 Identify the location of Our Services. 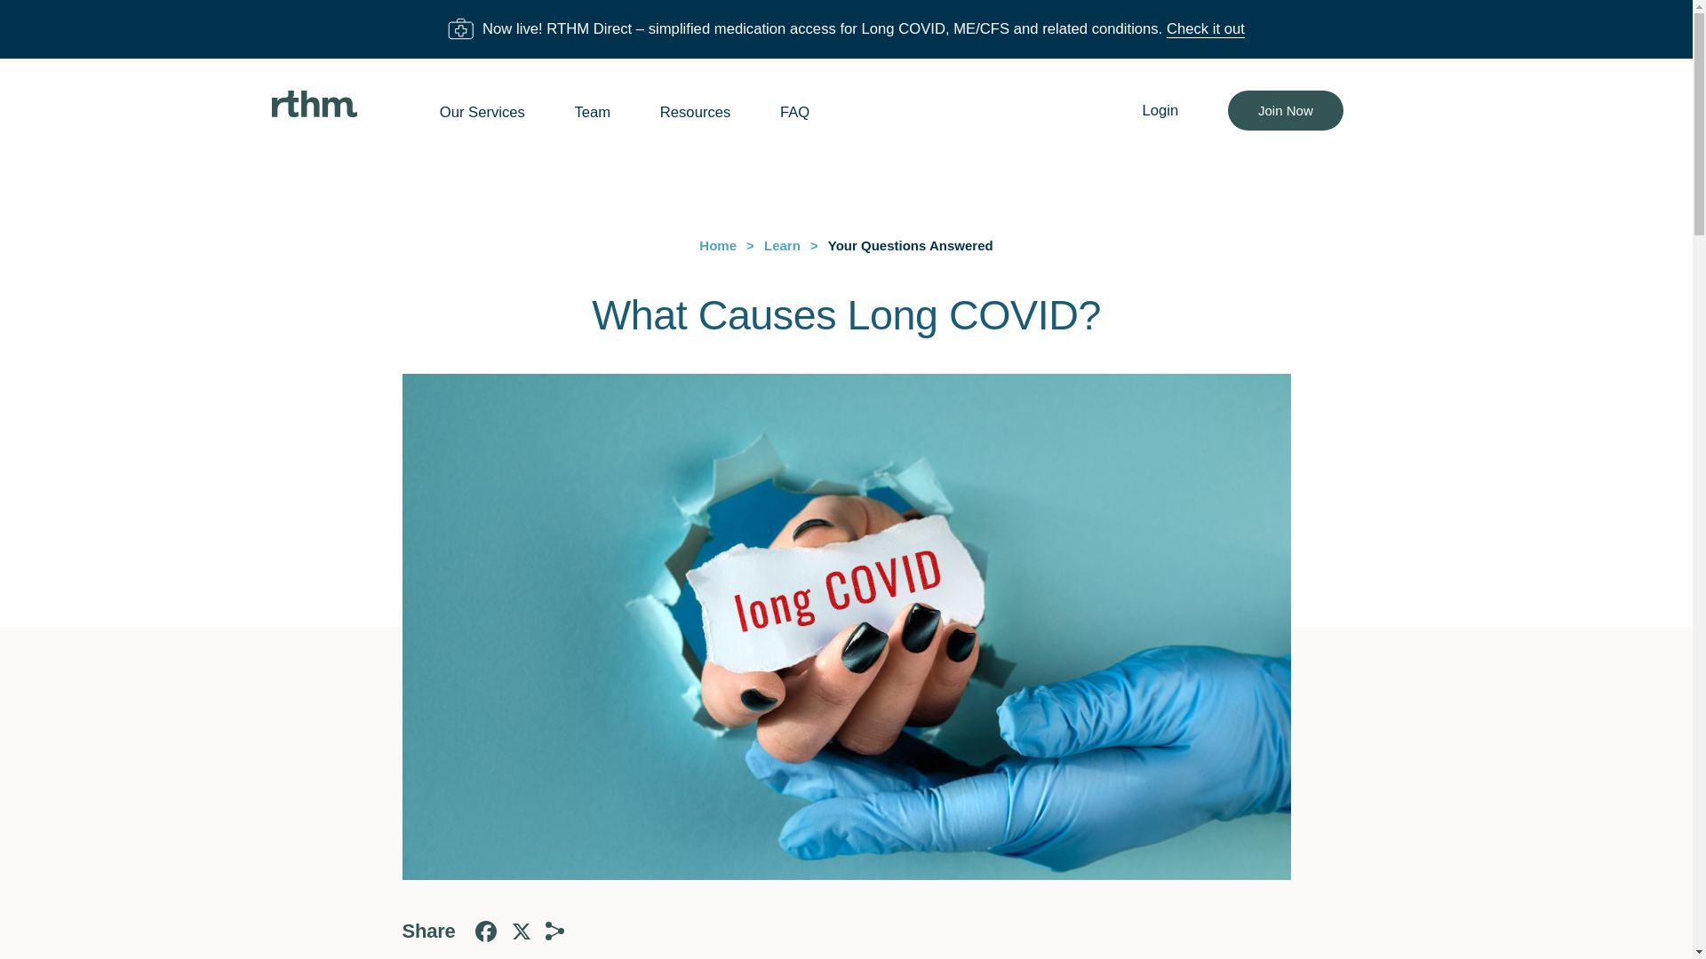
(482, 112).